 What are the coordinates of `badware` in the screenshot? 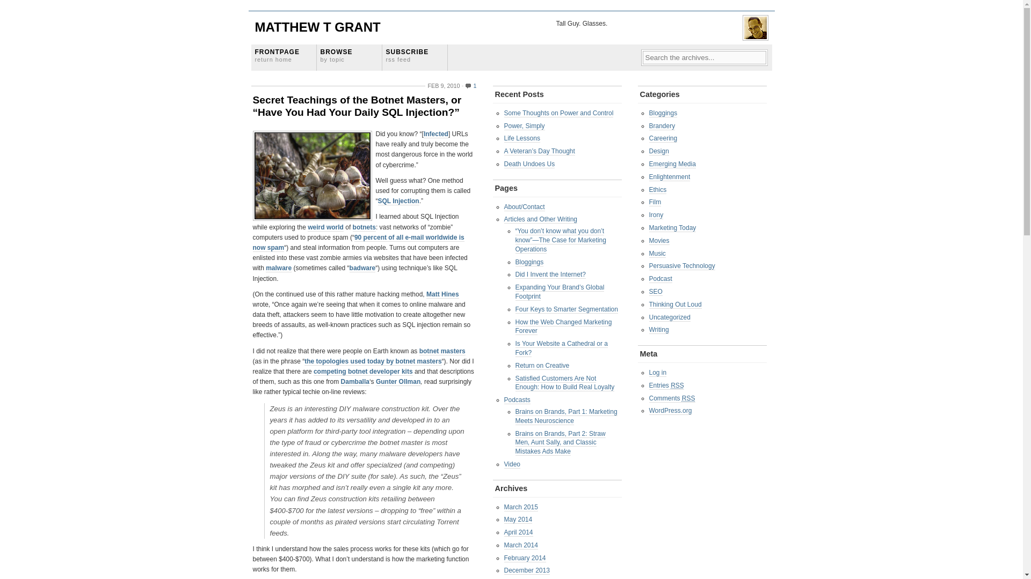 It's located at (355, 382).